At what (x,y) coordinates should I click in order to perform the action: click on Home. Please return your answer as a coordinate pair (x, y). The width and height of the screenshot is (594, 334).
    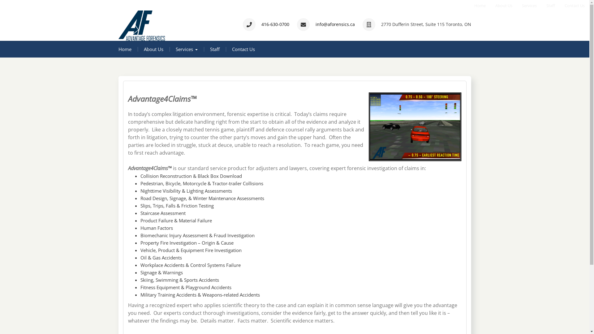
    Looking at the image, I should click on (478, 6).